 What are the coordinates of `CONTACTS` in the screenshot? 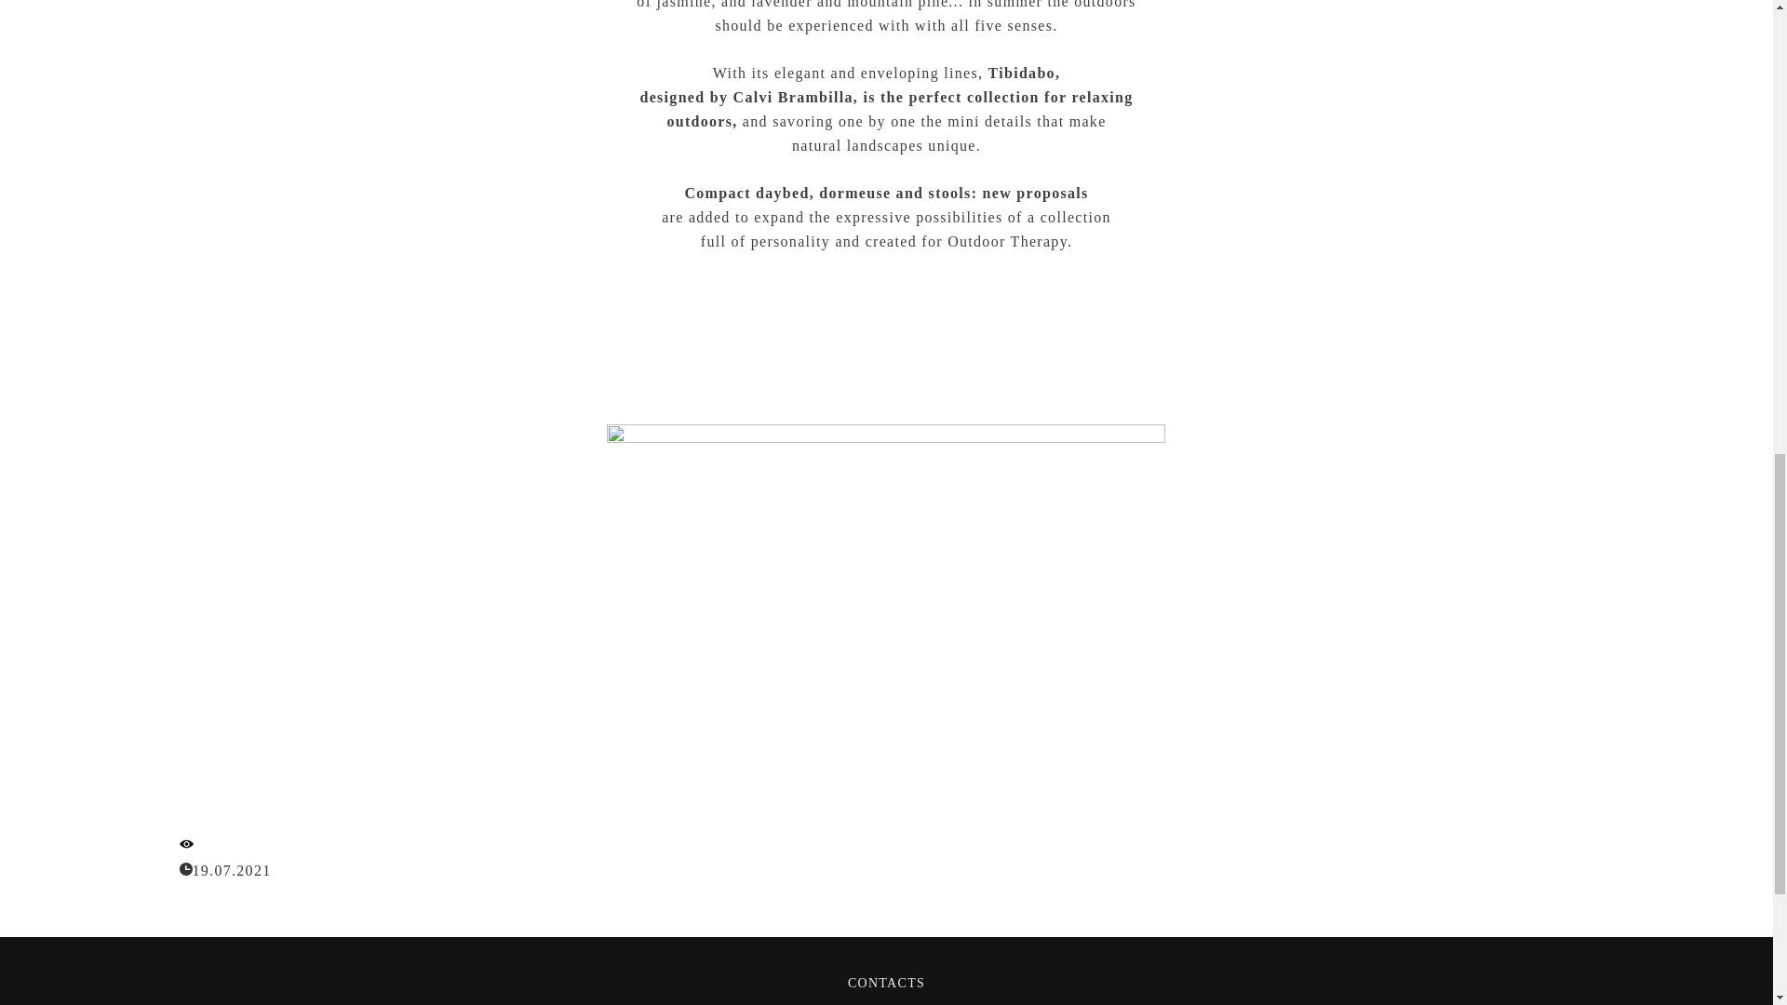 It's located at (886, 981).